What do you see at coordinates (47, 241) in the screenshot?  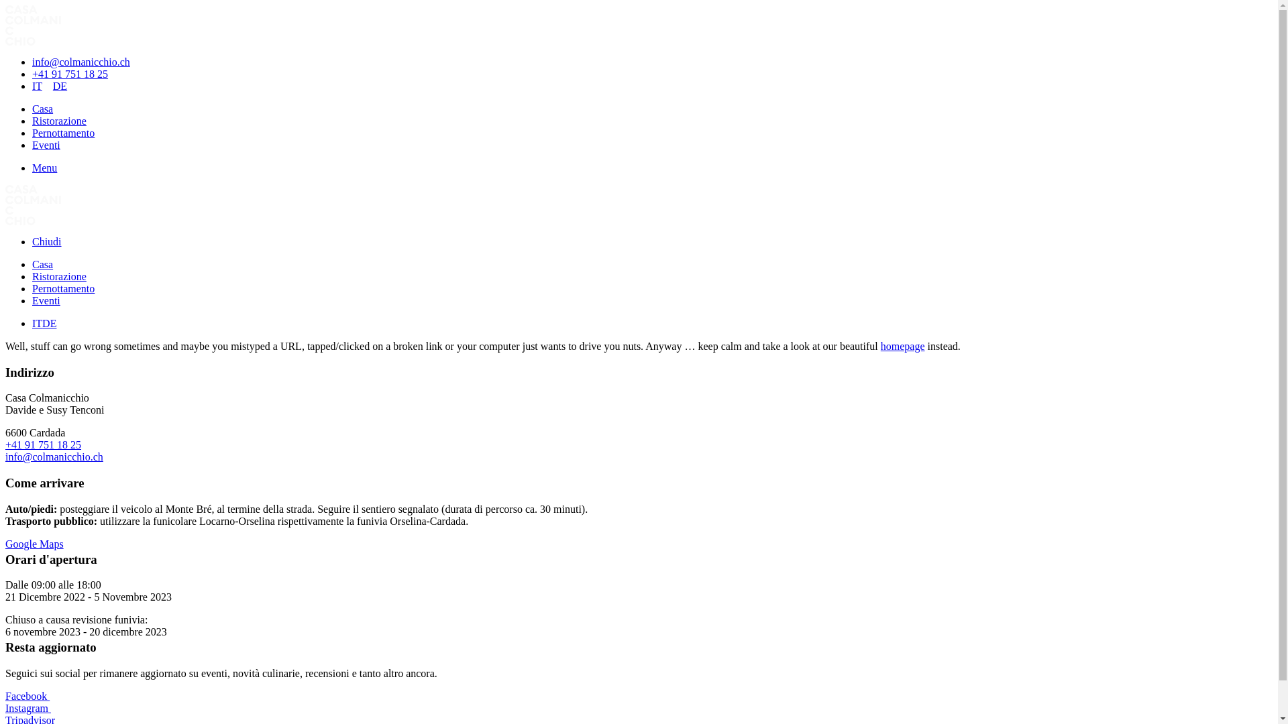 I see `Chiudi` at bounding box center [47, 241].